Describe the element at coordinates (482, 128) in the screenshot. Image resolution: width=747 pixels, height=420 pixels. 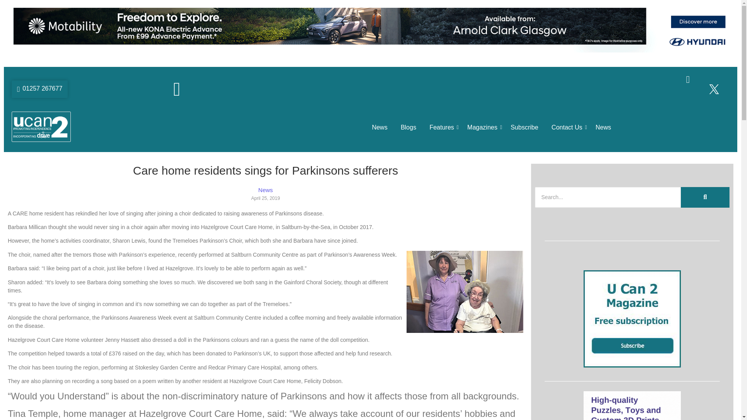
I see `Magazines` at that location.